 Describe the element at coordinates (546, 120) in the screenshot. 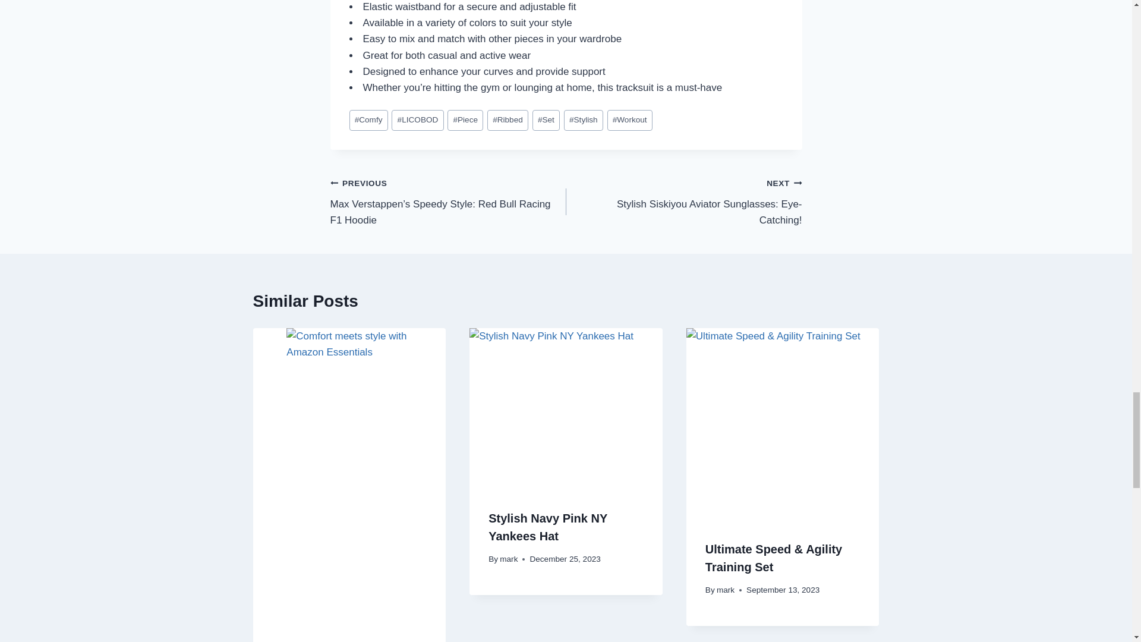

I see `Stylish Navy Pink NY Yankees Hat` at that location.